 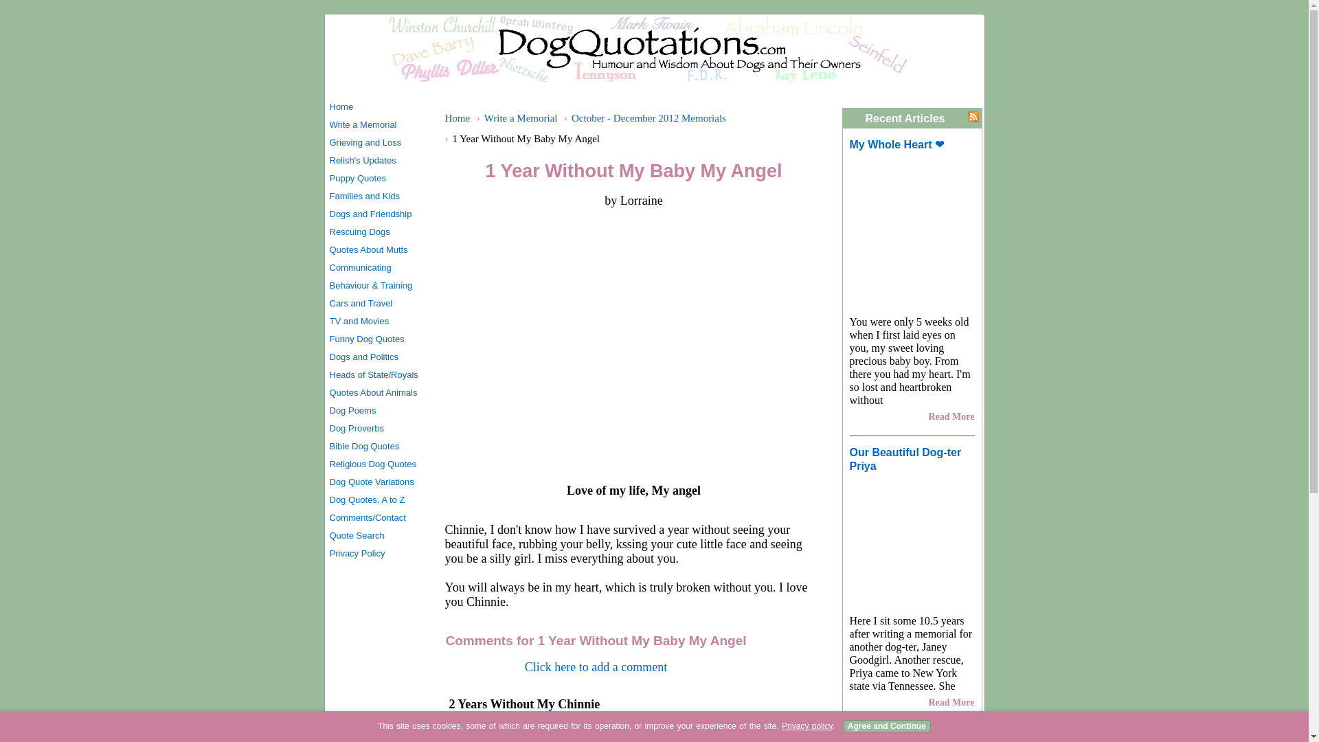 What do you see at coordinates (379, 214) in the screenshot?
I see `Dogs and Friendship` at bounding box center [379, 214].